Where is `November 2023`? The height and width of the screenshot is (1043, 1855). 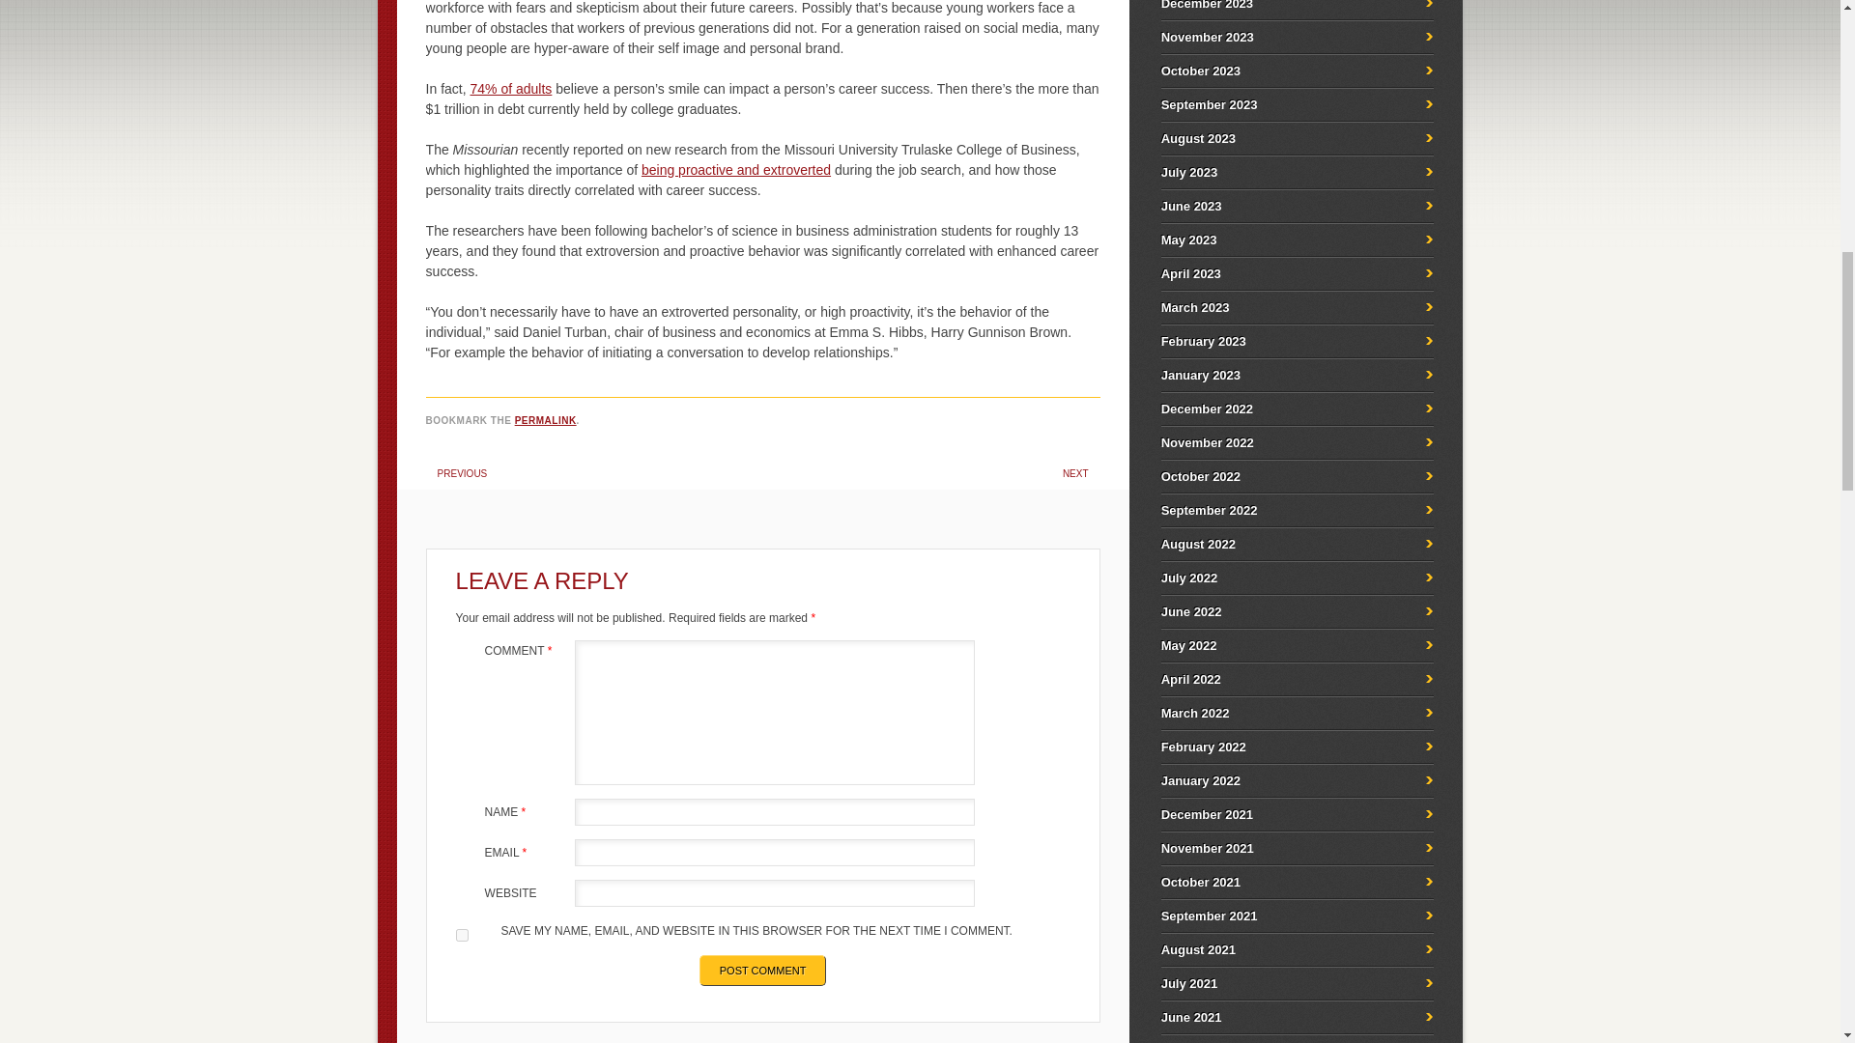 November 2023 is located at coordinates (1207, 37).